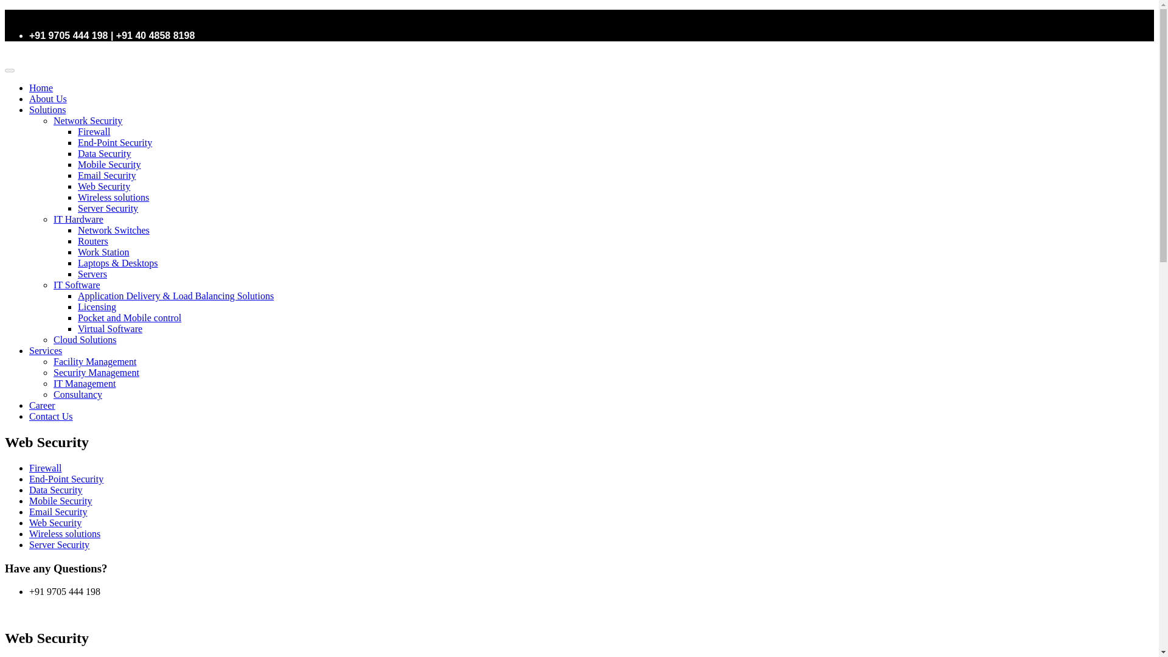  I want to click on Security Management, so click(96, 372).